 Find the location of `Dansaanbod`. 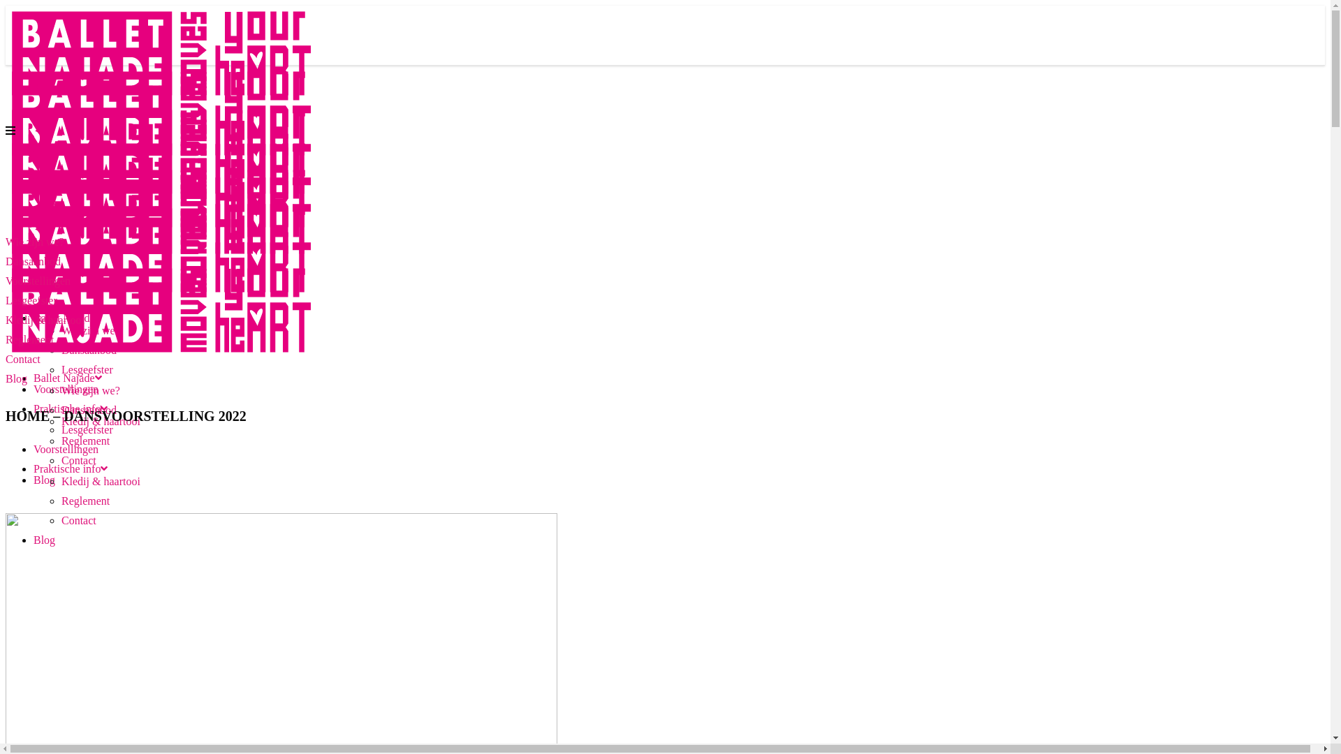

Dansaanbod is located at coordinates (34, 261).